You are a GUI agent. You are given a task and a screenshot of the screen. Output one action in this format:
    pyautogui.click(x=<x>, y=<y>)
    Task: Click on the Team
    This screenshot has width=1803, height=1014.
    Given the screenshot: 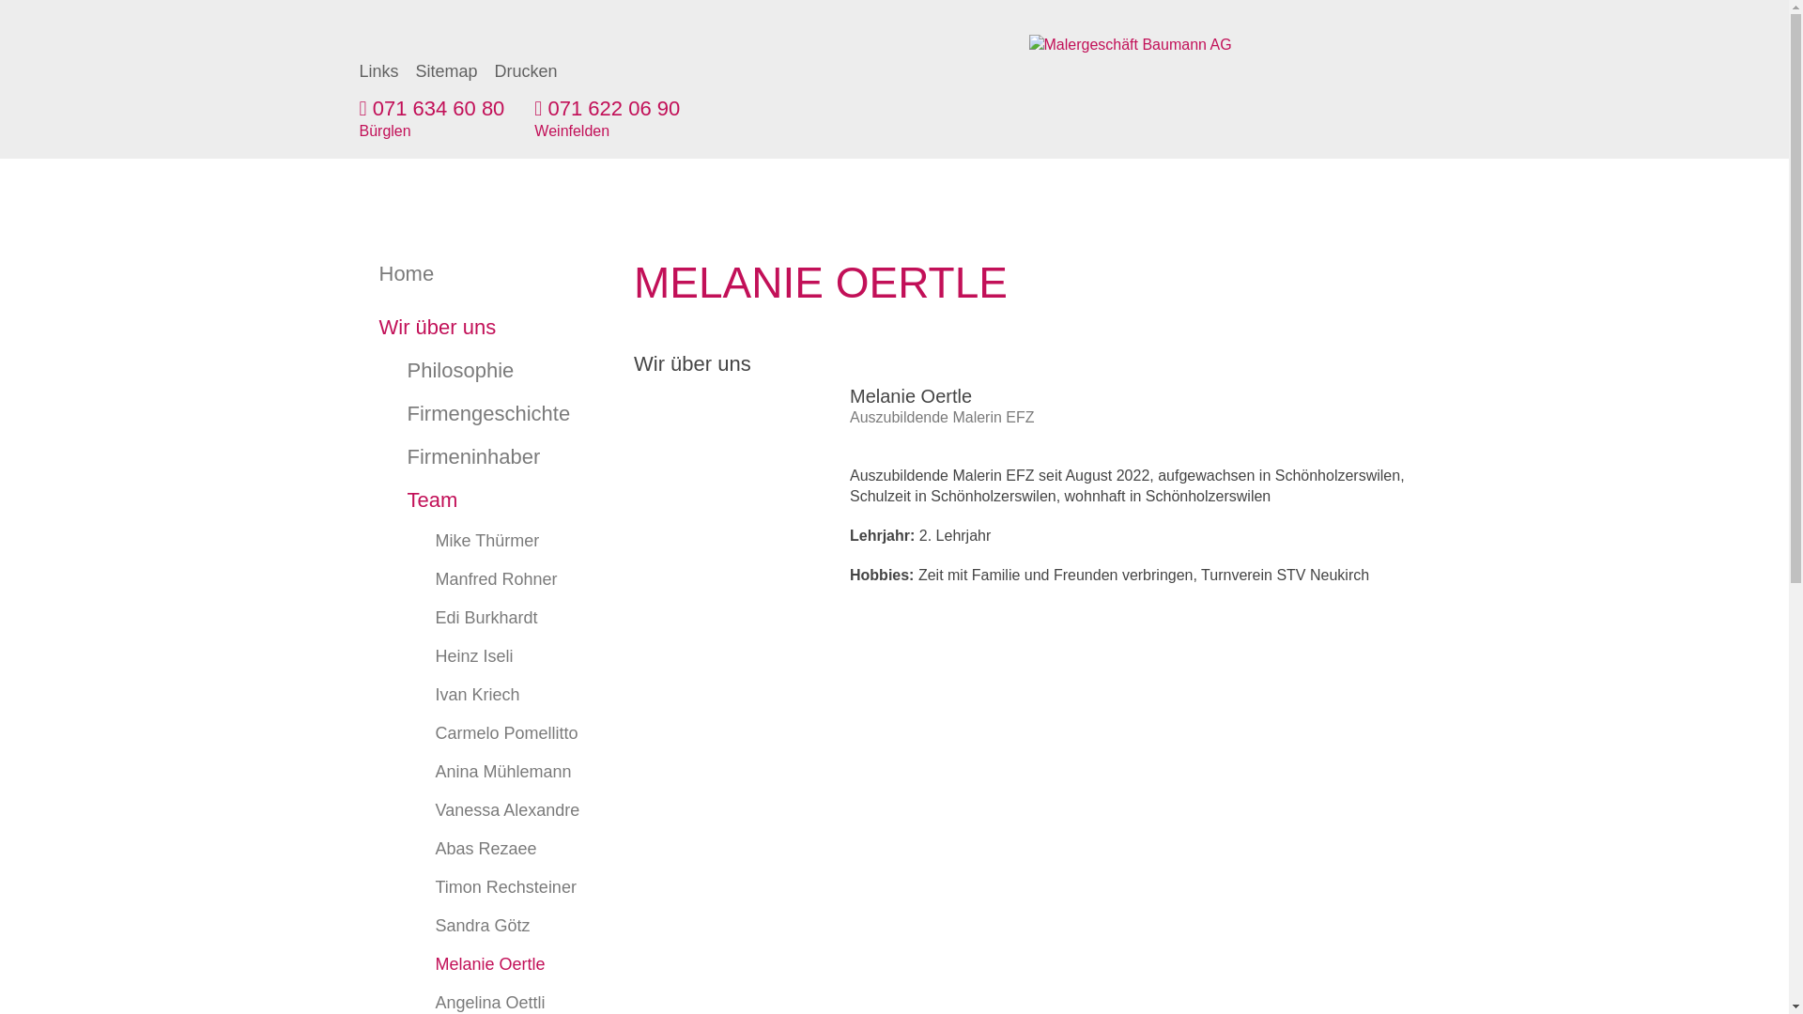 What is the action you would take?
    pyautogui.click(x=475, y=500)
    